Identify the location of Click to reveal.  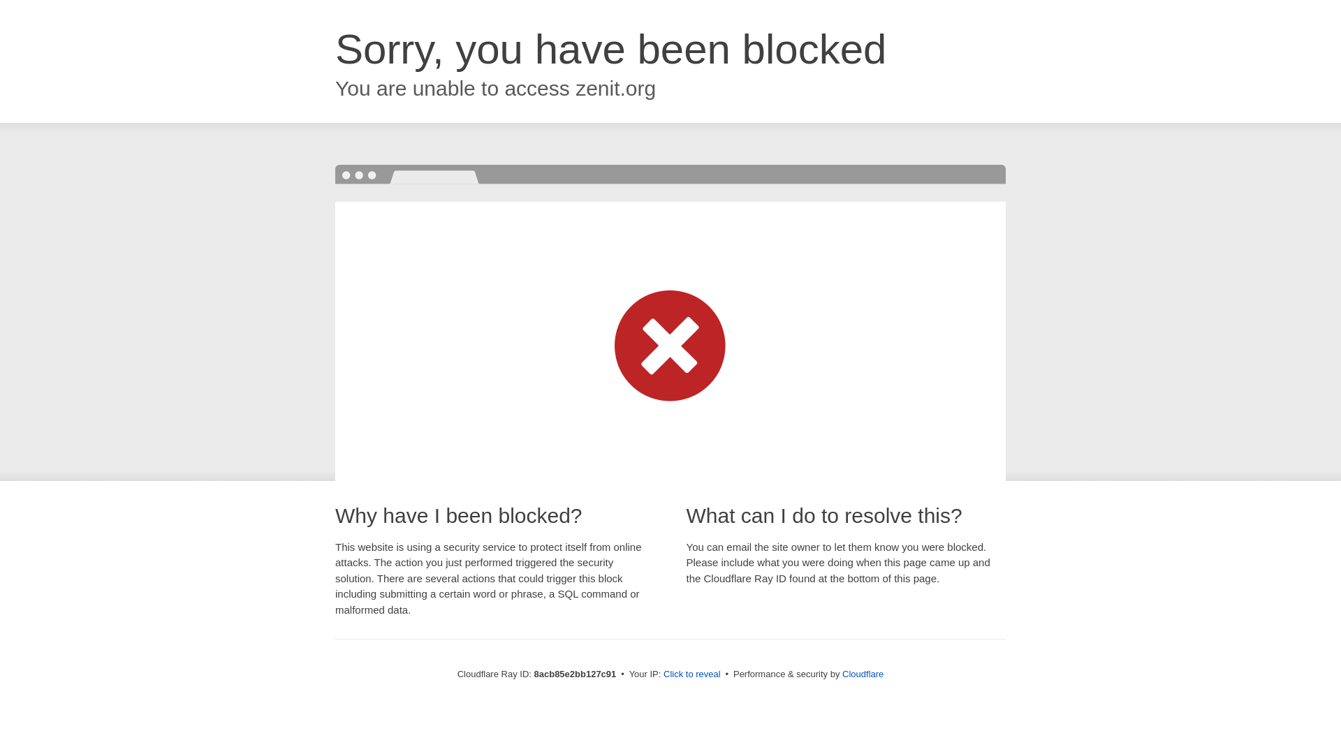
(692, 674).